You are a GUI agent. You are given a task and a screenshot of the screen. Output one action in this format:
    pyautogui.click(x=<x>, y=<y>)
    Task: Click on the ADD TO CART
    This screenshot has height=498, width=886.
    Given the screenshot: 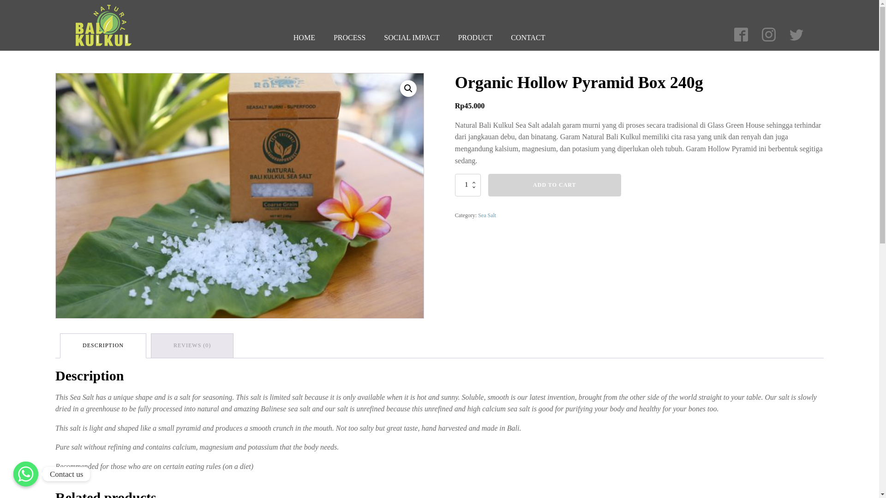 What is the action you would take?
    pyautogui.click(x=554, y=184)
    